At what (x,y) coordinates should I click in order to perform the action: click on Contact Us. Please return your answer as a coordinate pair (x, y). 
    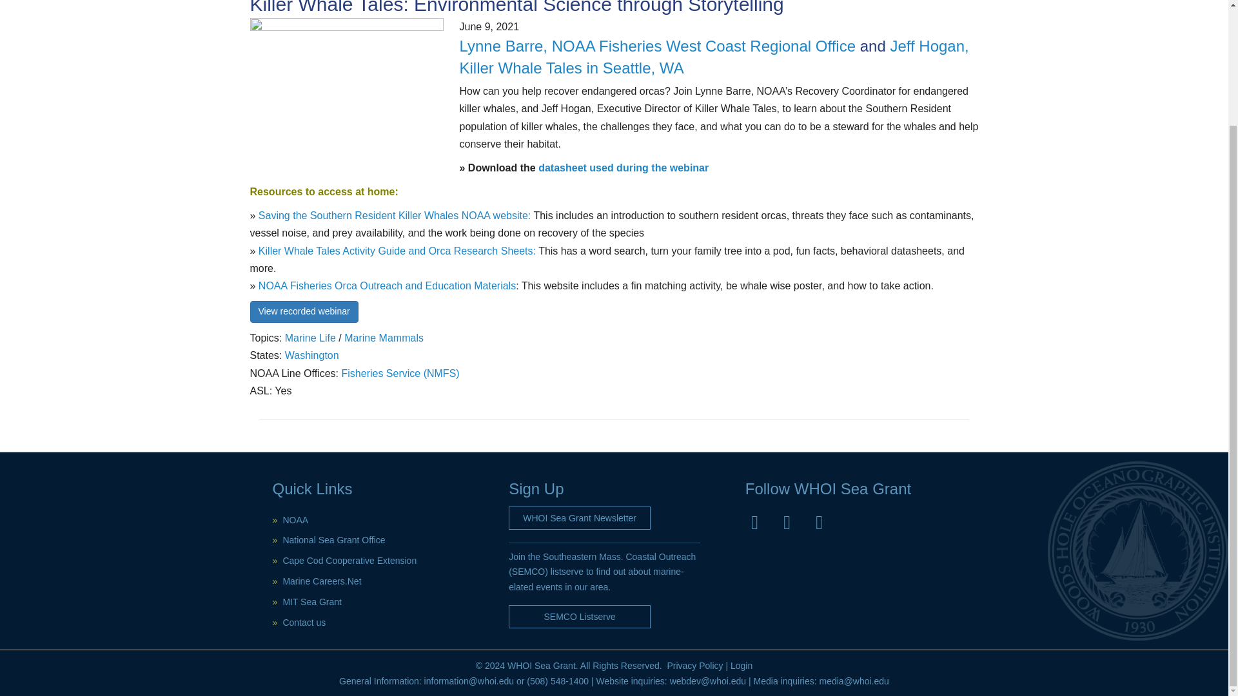
    Looking at the image, I should click on (303, 623).